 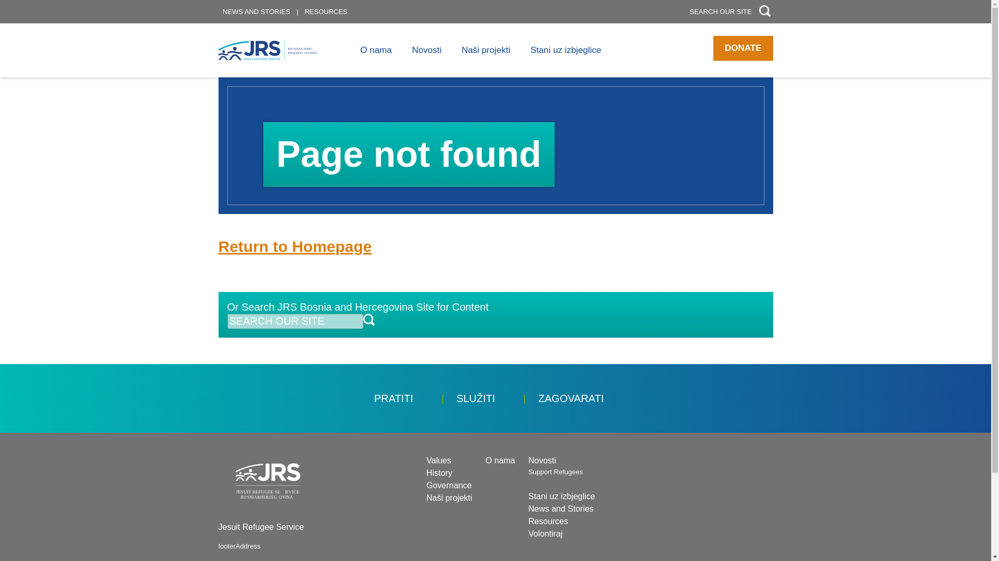 I want to click on NEWS AND STORIES, so click(x=259, y=11).